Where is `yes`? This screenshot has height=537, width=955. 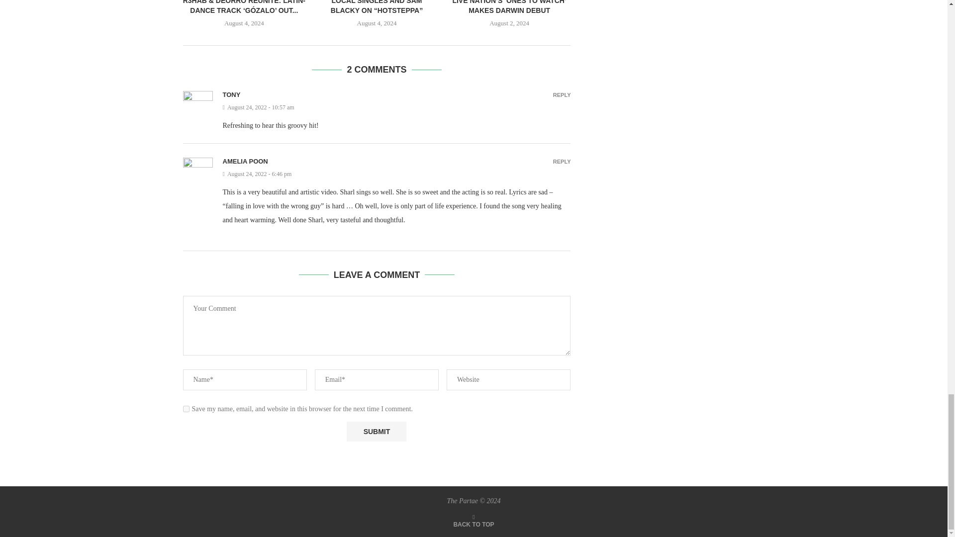 yes is located at coordinates (186, 409).